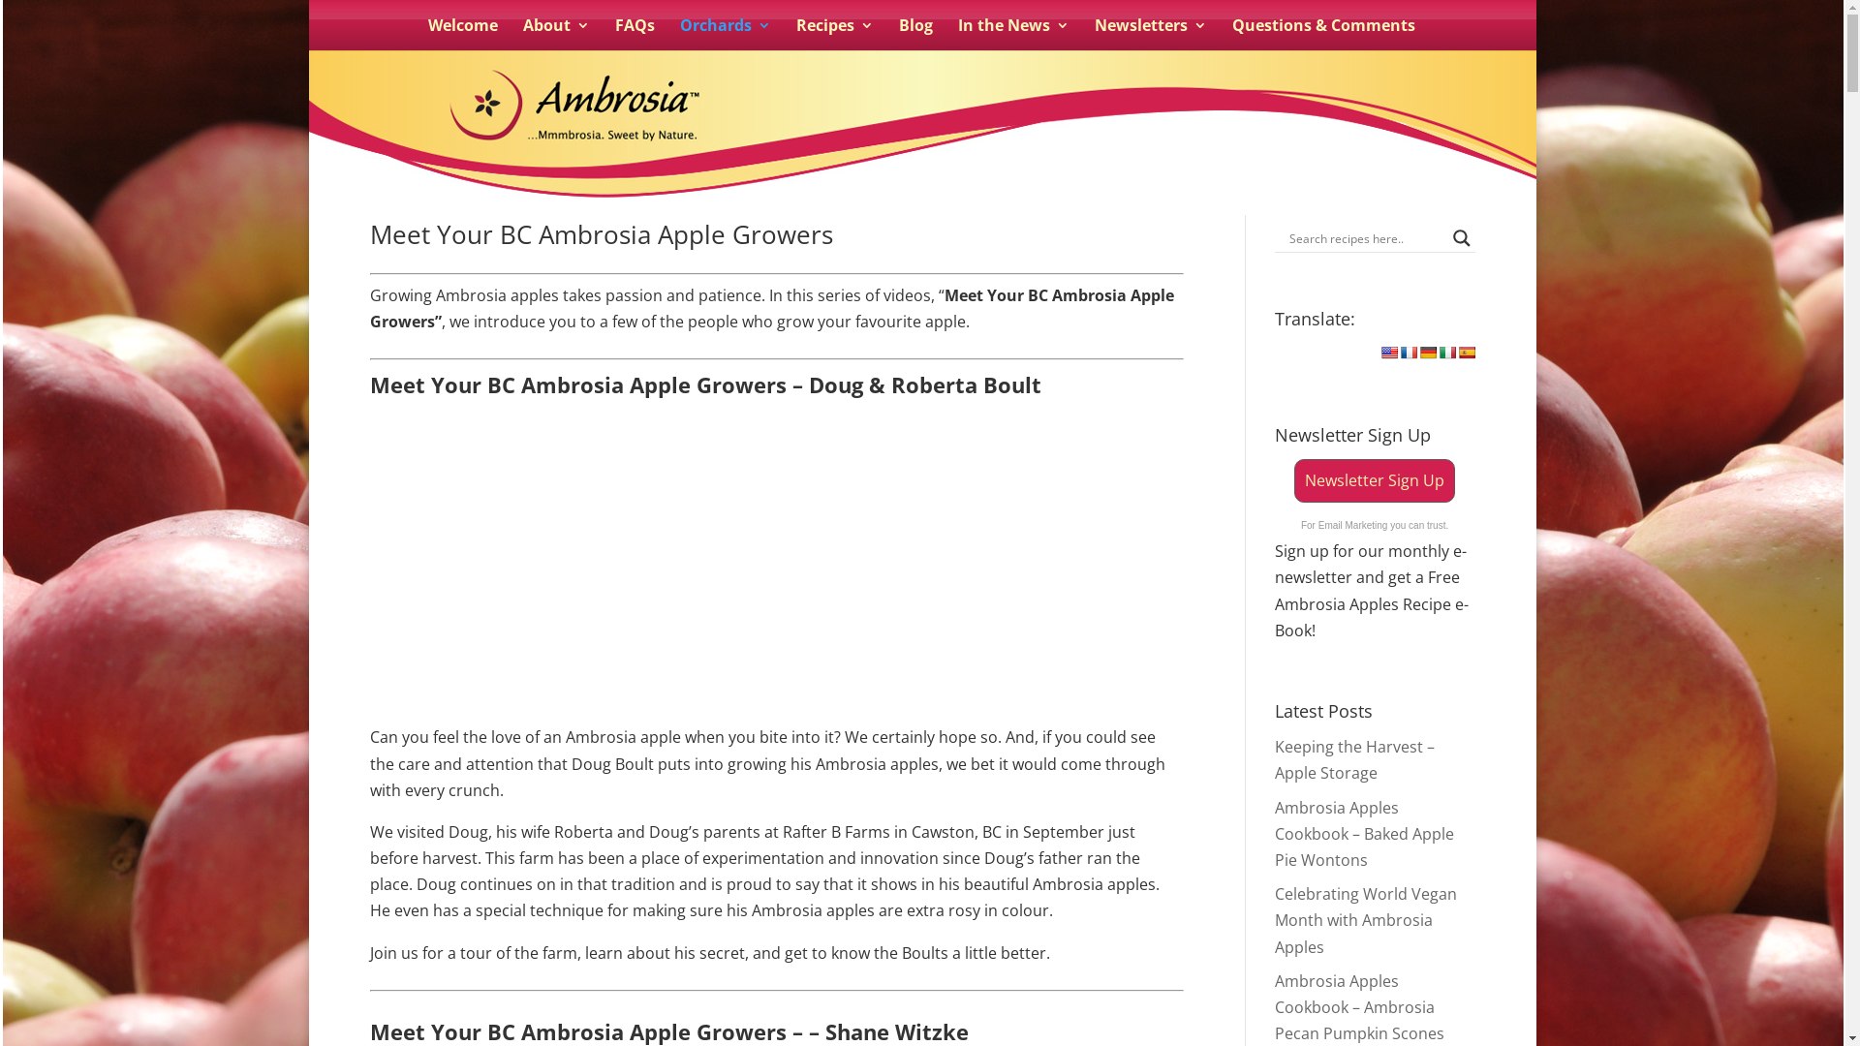 The width and height of the screenshot is (1860, 1046). What do you see at coordinates (1447, 353) in the screenshot?
I see `Italian` at bounding box center [1447, 353].